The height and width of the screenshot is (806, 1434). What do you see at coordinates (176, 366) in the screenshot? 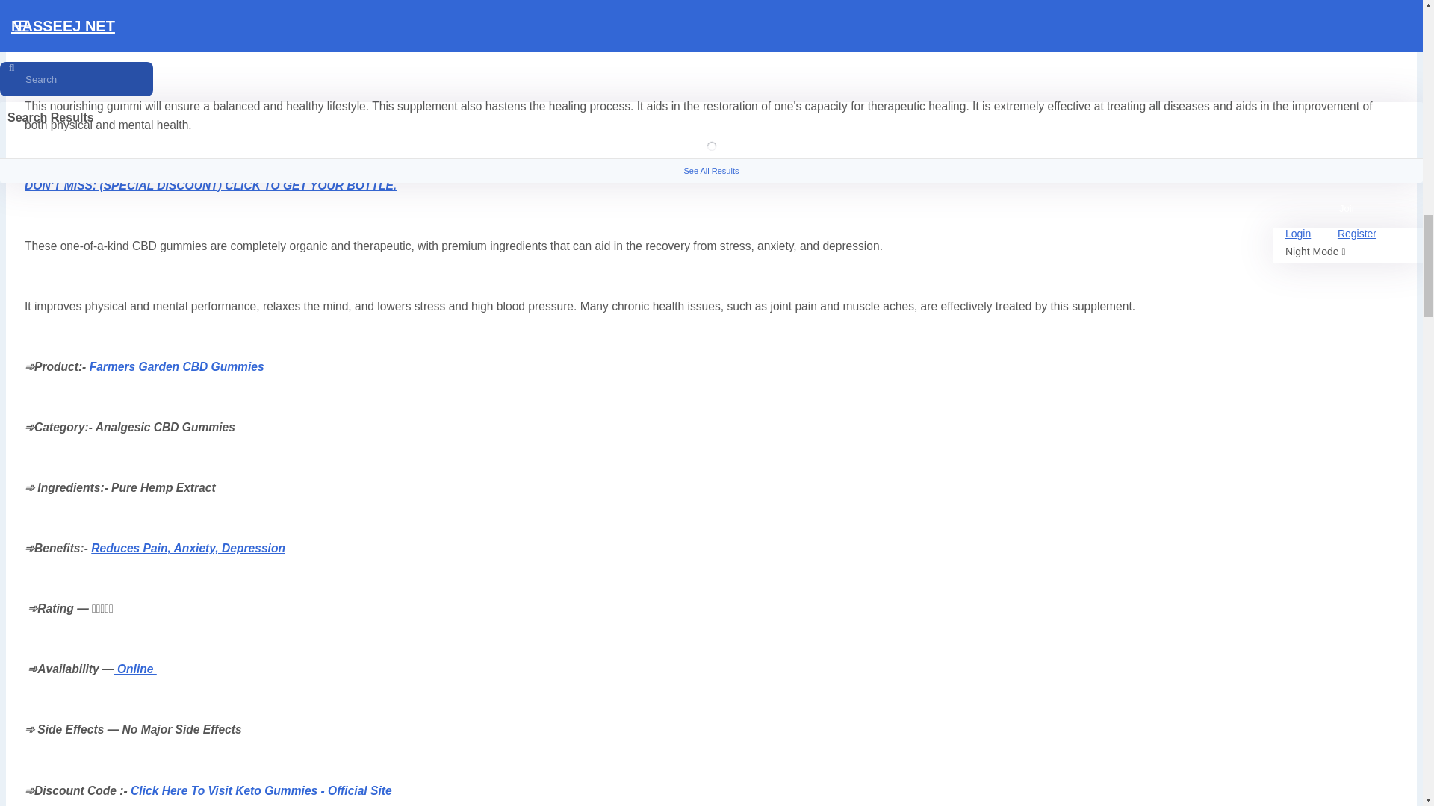
I see `Farmers Garden CBD Gummies` at bounding box center [176, 366].